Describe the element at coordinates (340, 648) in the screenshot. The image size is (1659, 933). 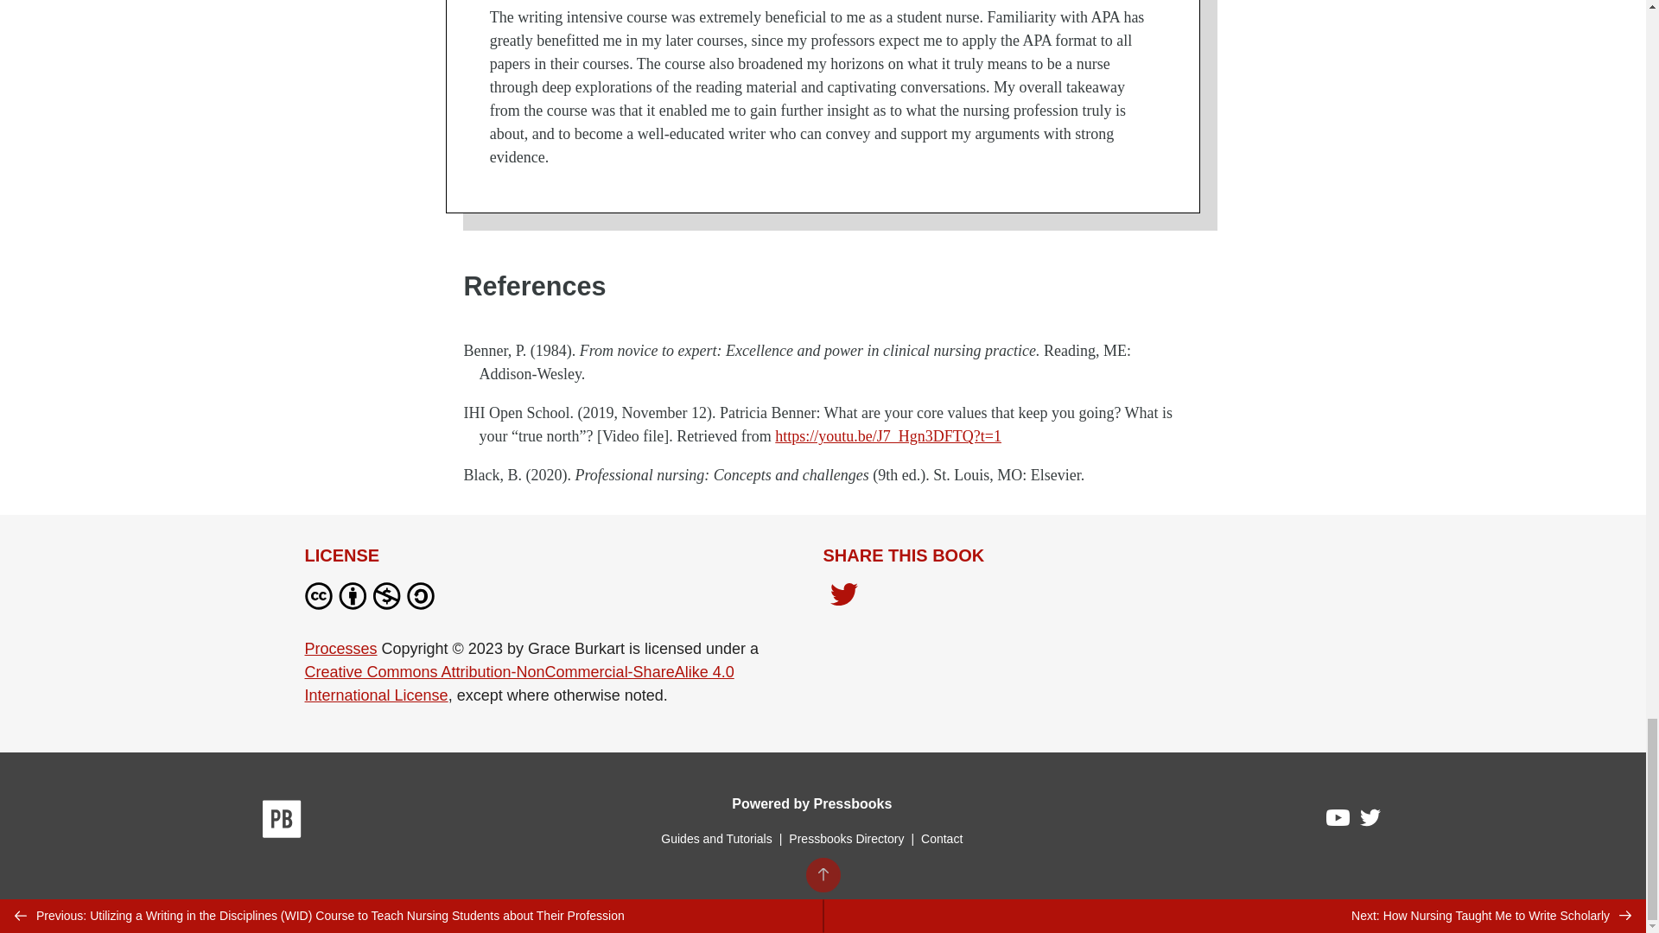
I see `Processes` at that location.